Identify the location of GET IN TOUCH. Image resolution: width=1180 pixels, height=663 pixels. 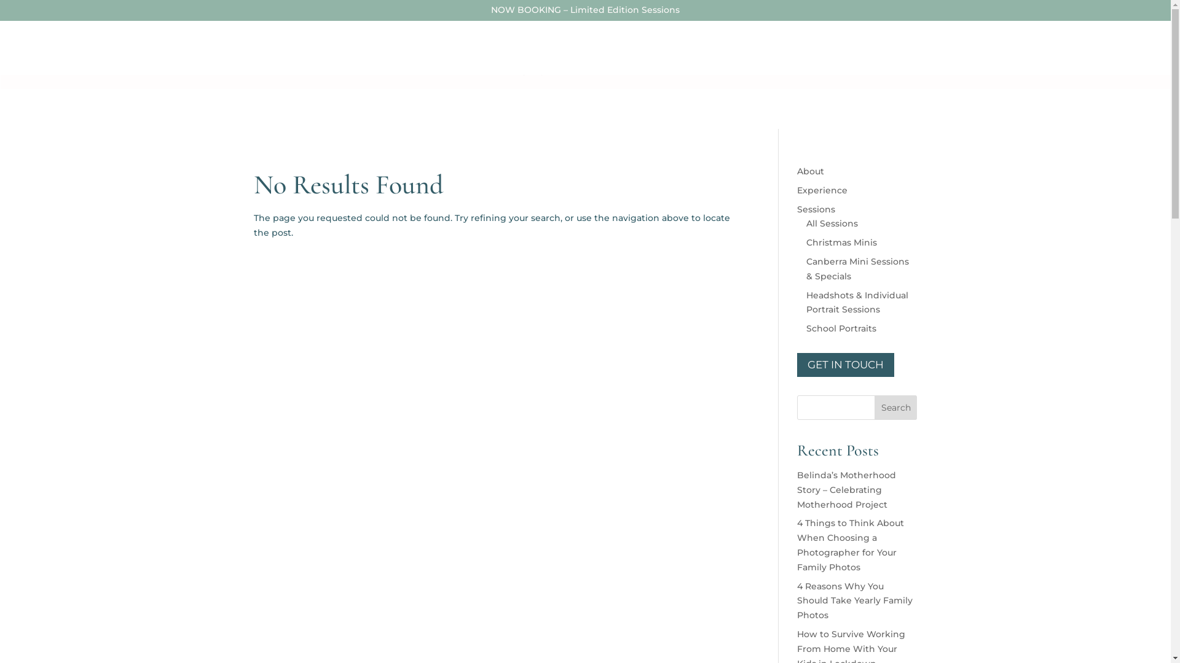
(846, 365).